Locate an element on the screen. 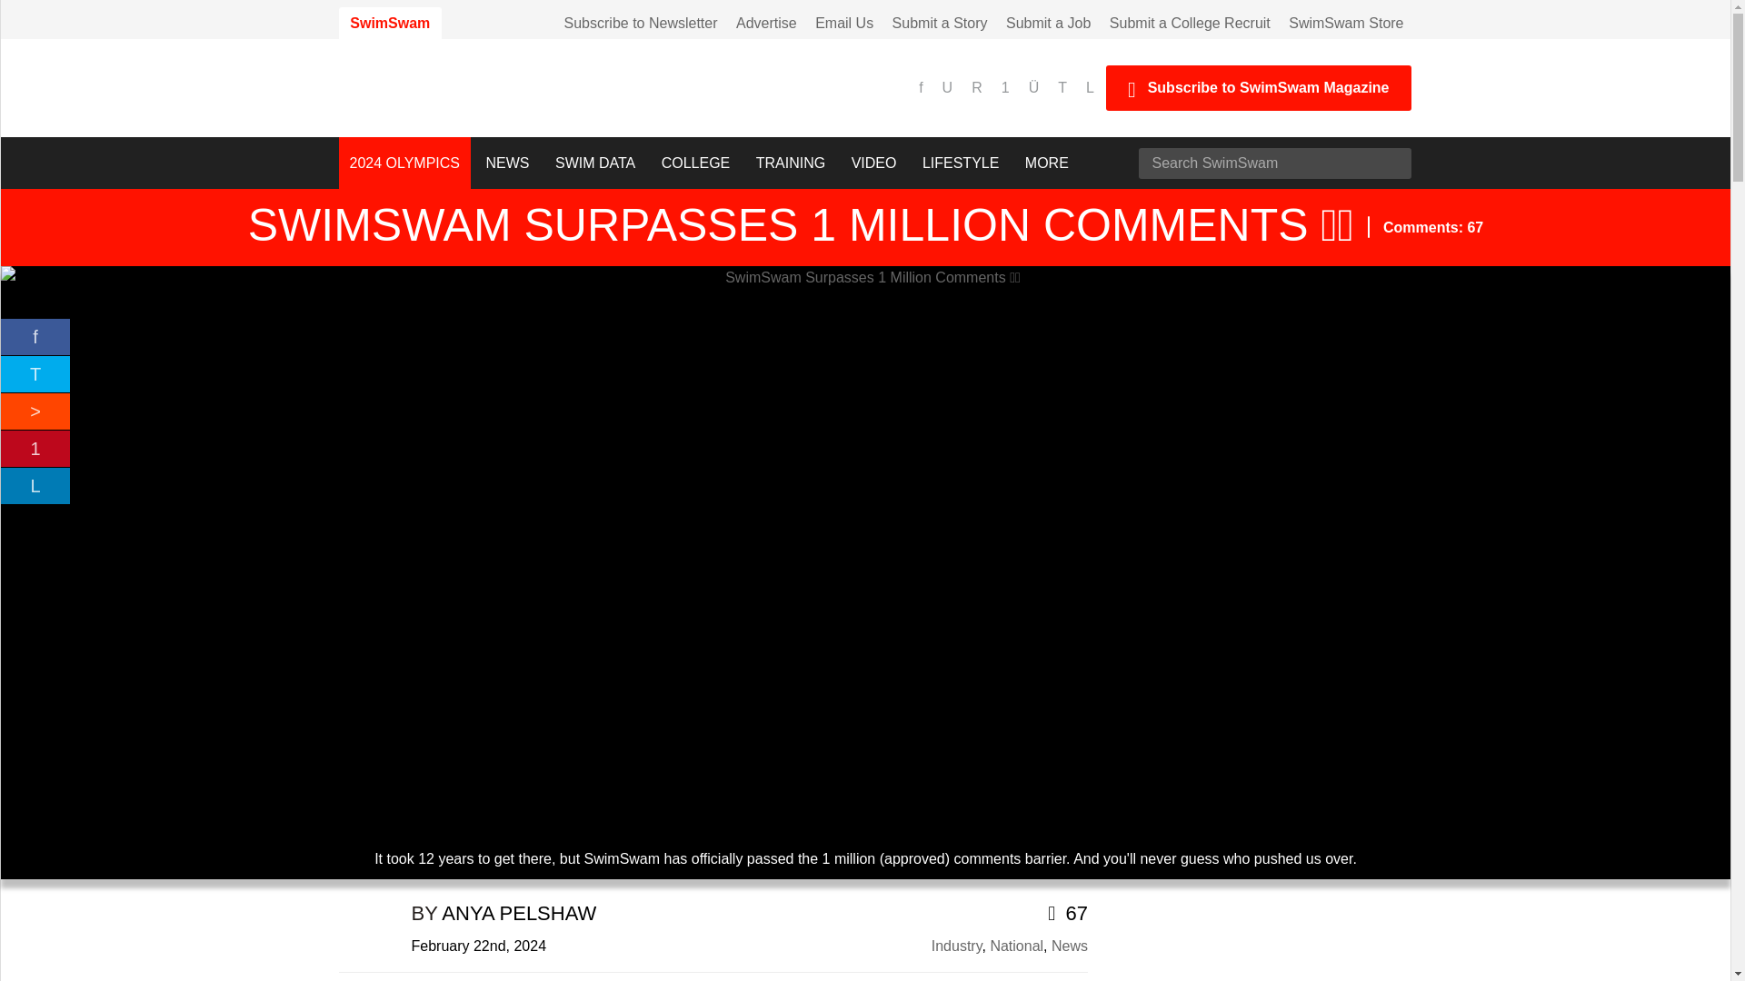  Search SwimSwam is located at coordinates (1273, 163).